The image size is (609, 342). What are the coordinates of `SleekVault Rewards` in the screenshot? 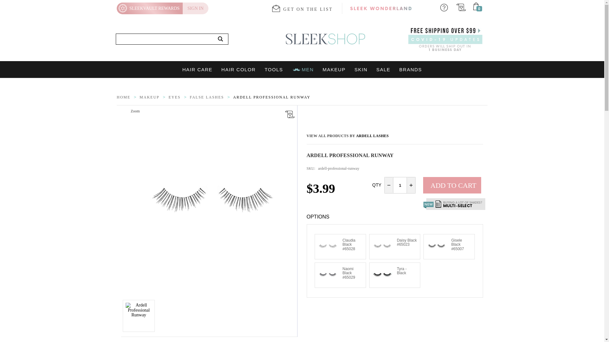 It's located at (150, 8).